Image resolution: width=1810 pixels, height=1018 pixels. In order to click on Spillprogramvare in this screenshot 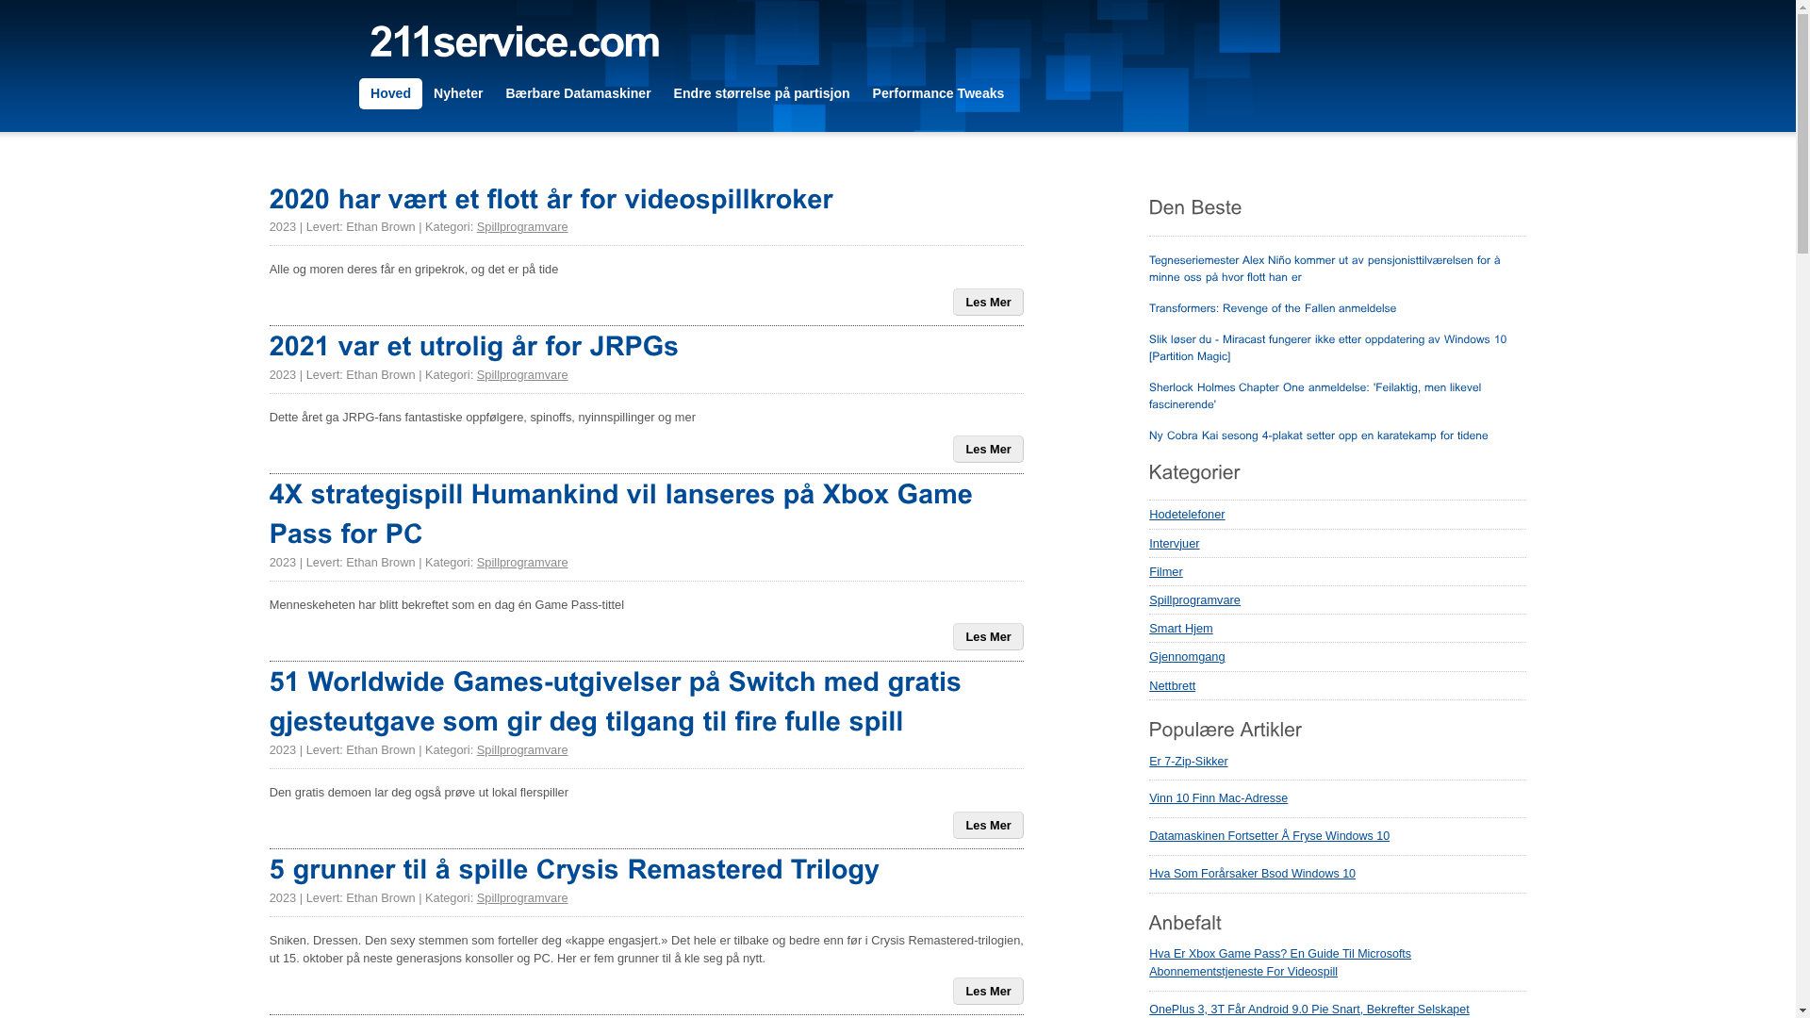, I will do `click(522, 375)`.